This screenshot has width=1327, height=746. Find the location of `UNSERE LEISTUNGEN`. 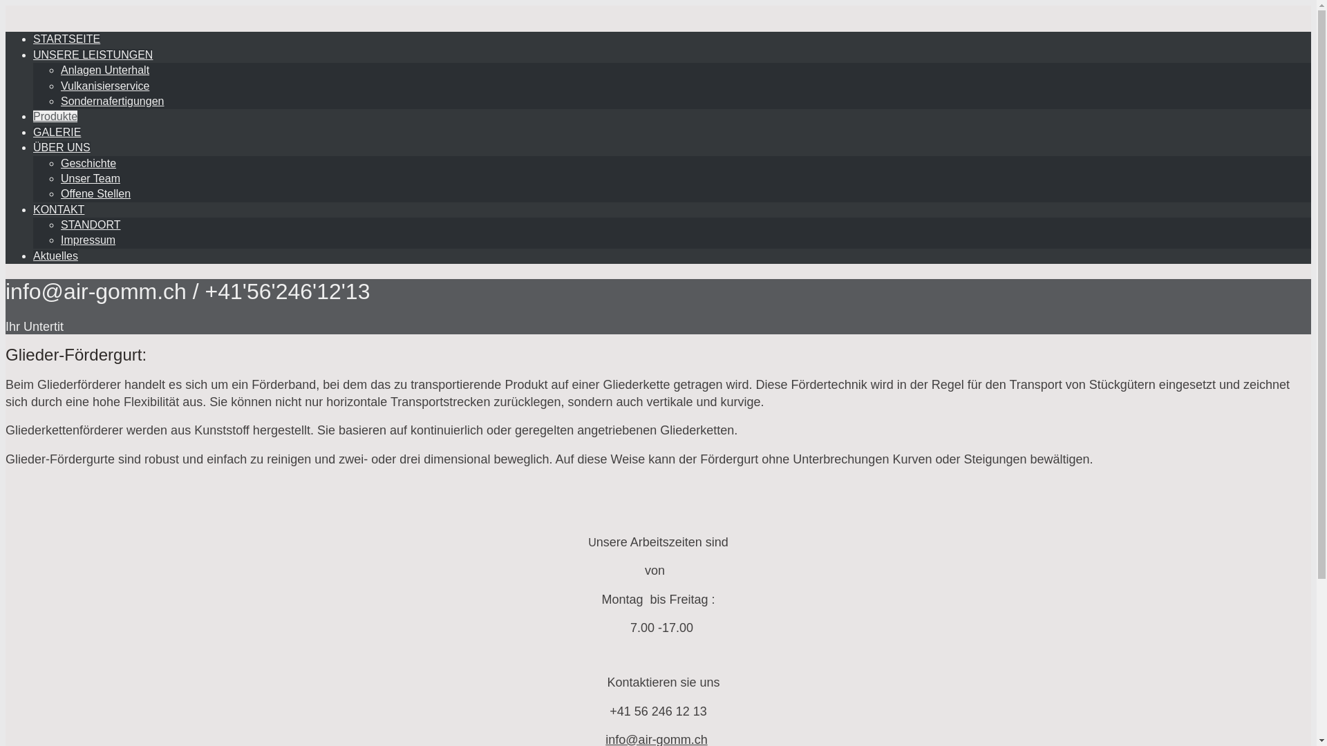

UNSERE LEISTUNGEN is located at coordinates (93, 55).